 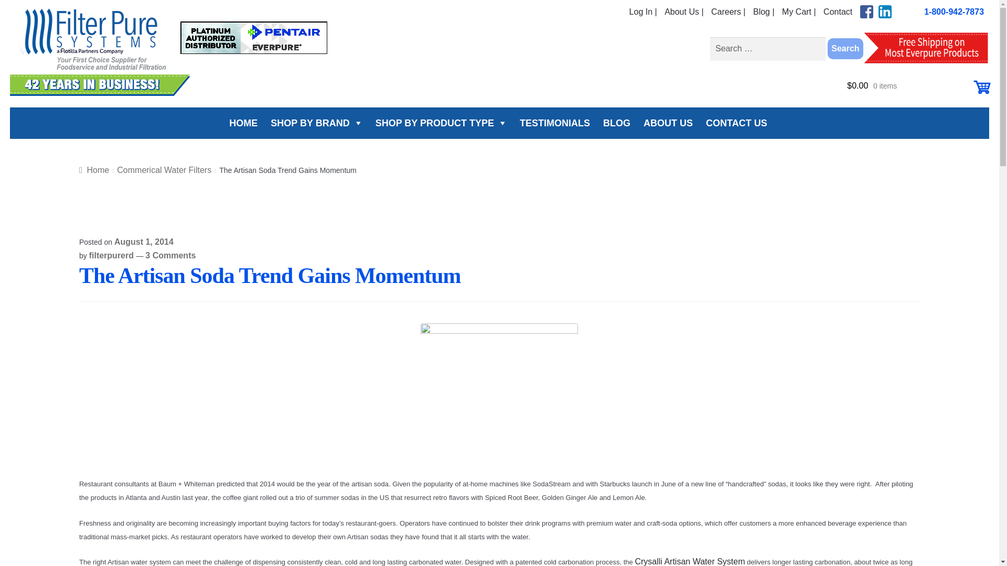 I want to click on Careers, so click(x=728, y=12).